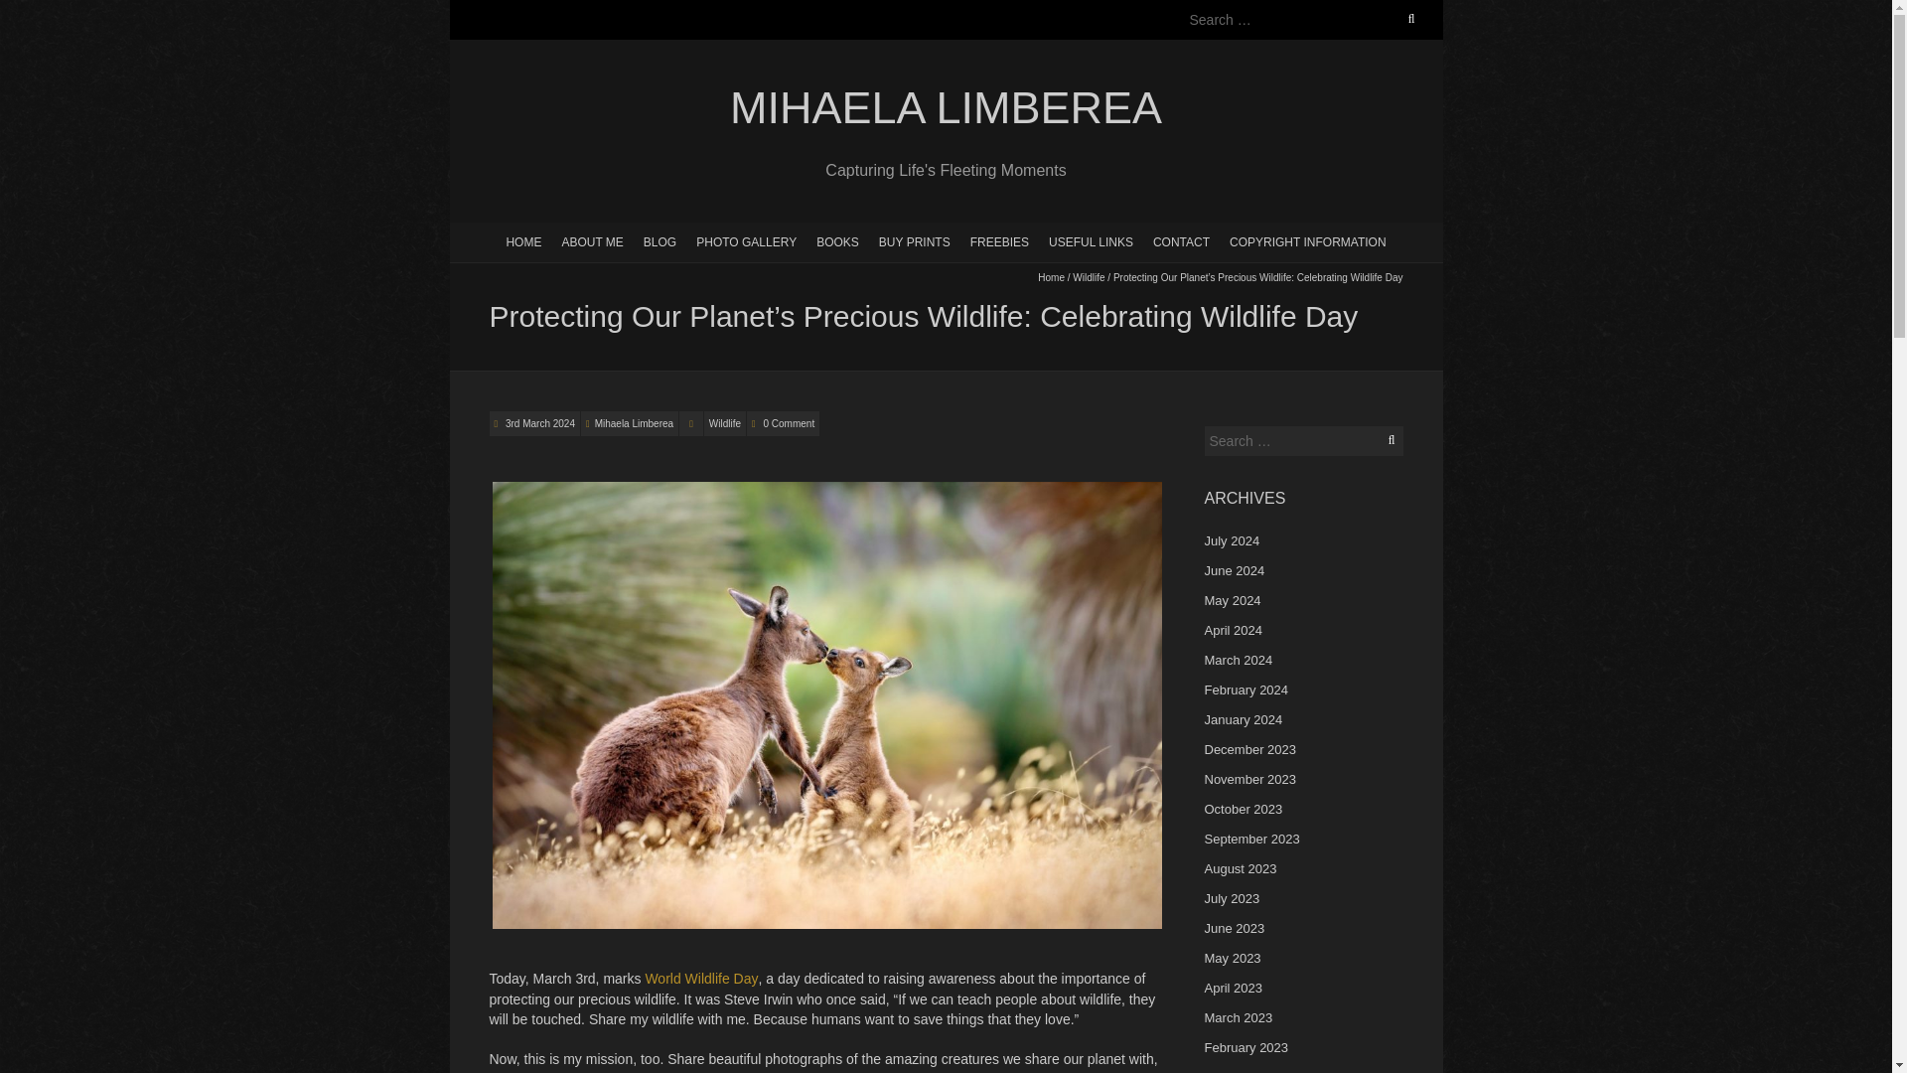 This screenshot has height=1073, width=1907. I want to click on PHOTO GALLERY, so click(747, 240).